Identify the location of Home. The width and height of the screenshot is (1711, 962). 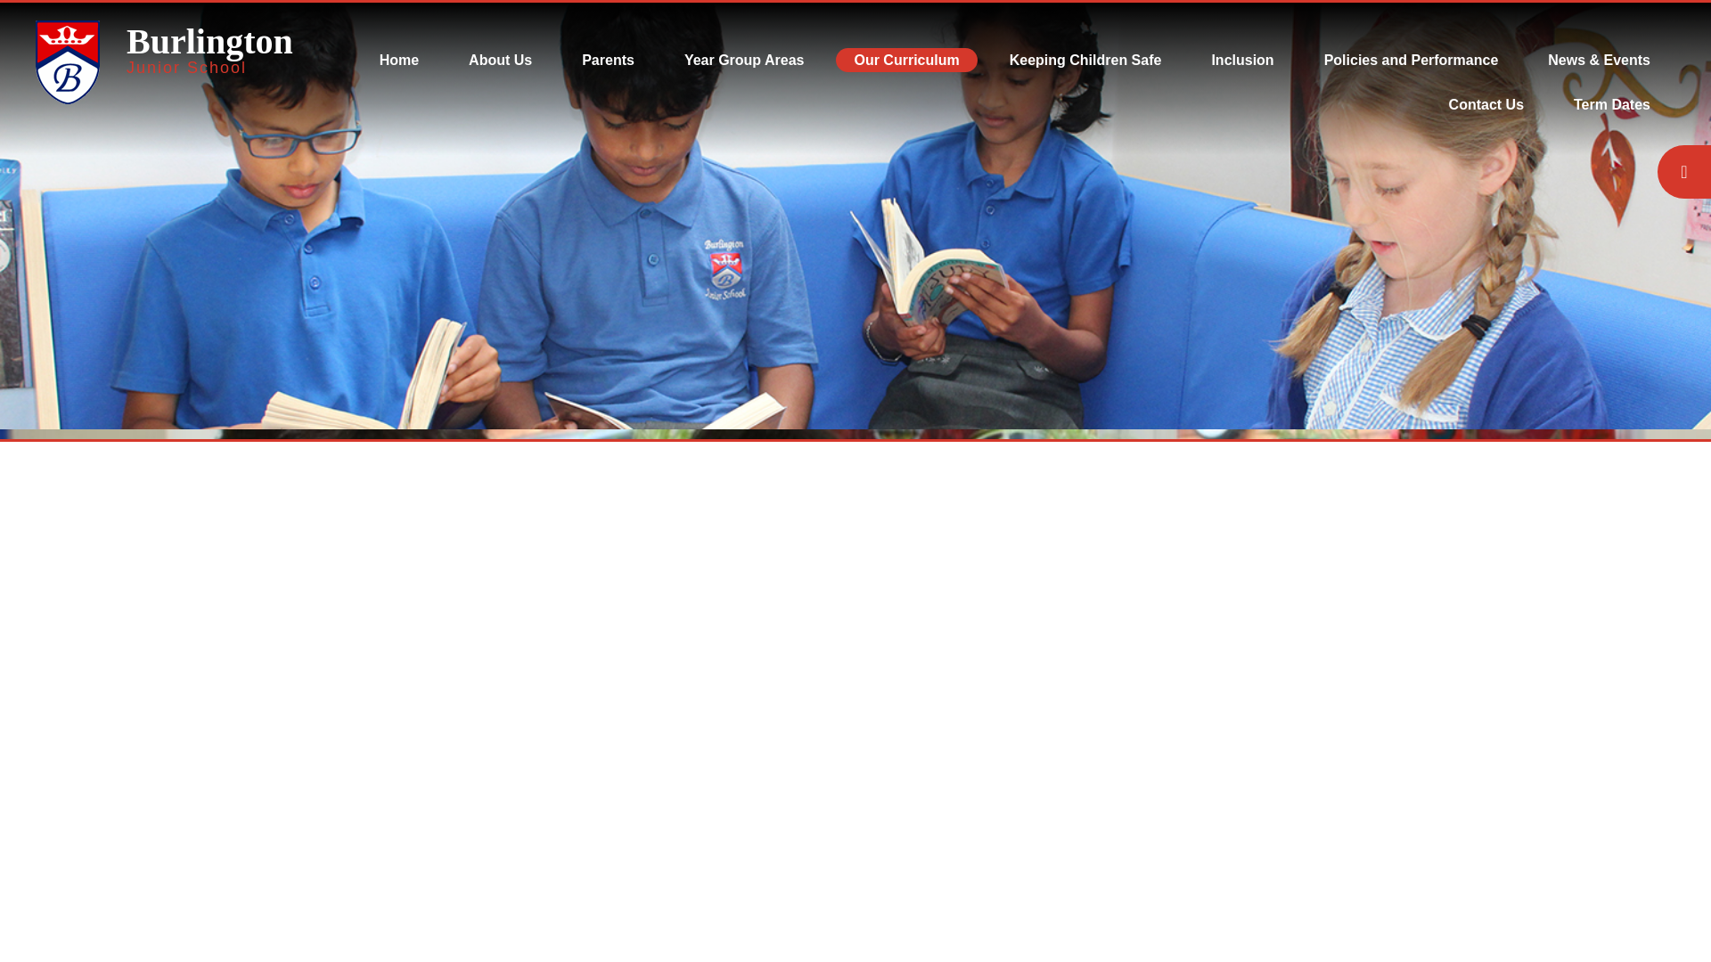
(398, 61).